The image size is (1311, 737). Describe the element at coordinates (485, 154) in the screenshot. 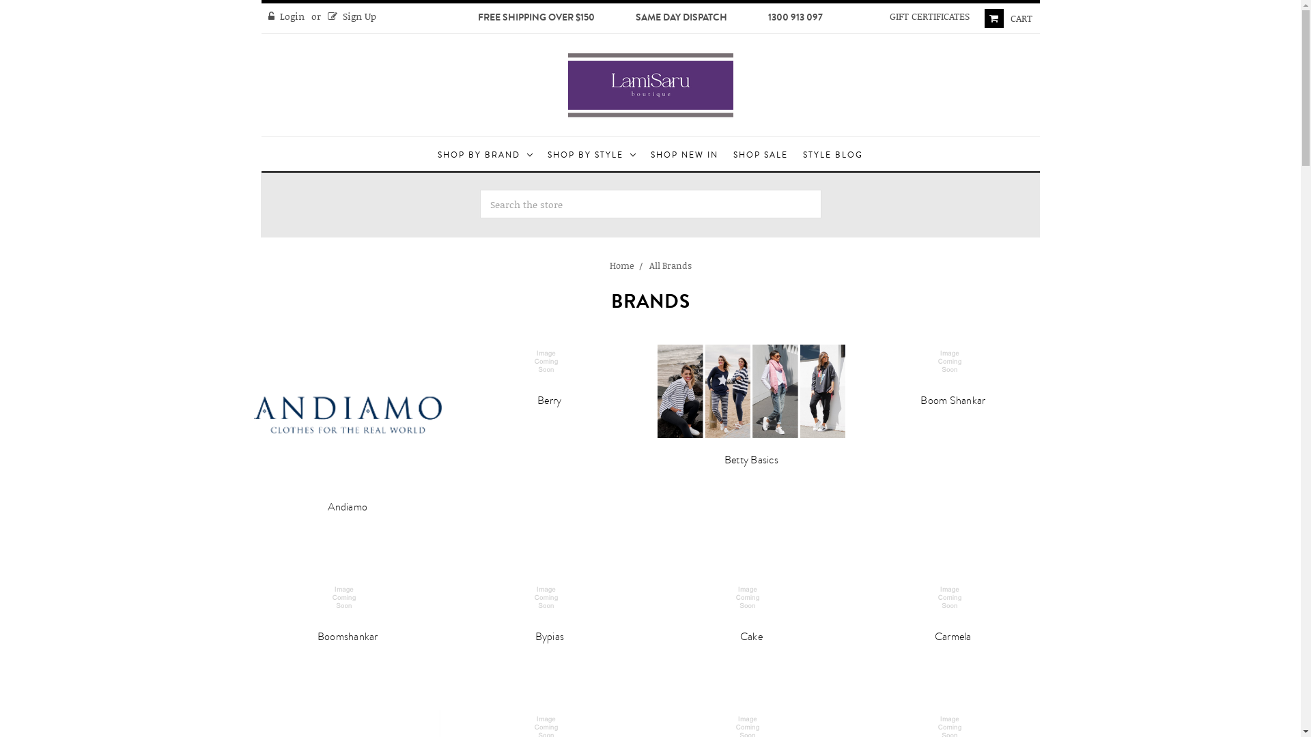

I see `SHOP BY BRAND` at that location.